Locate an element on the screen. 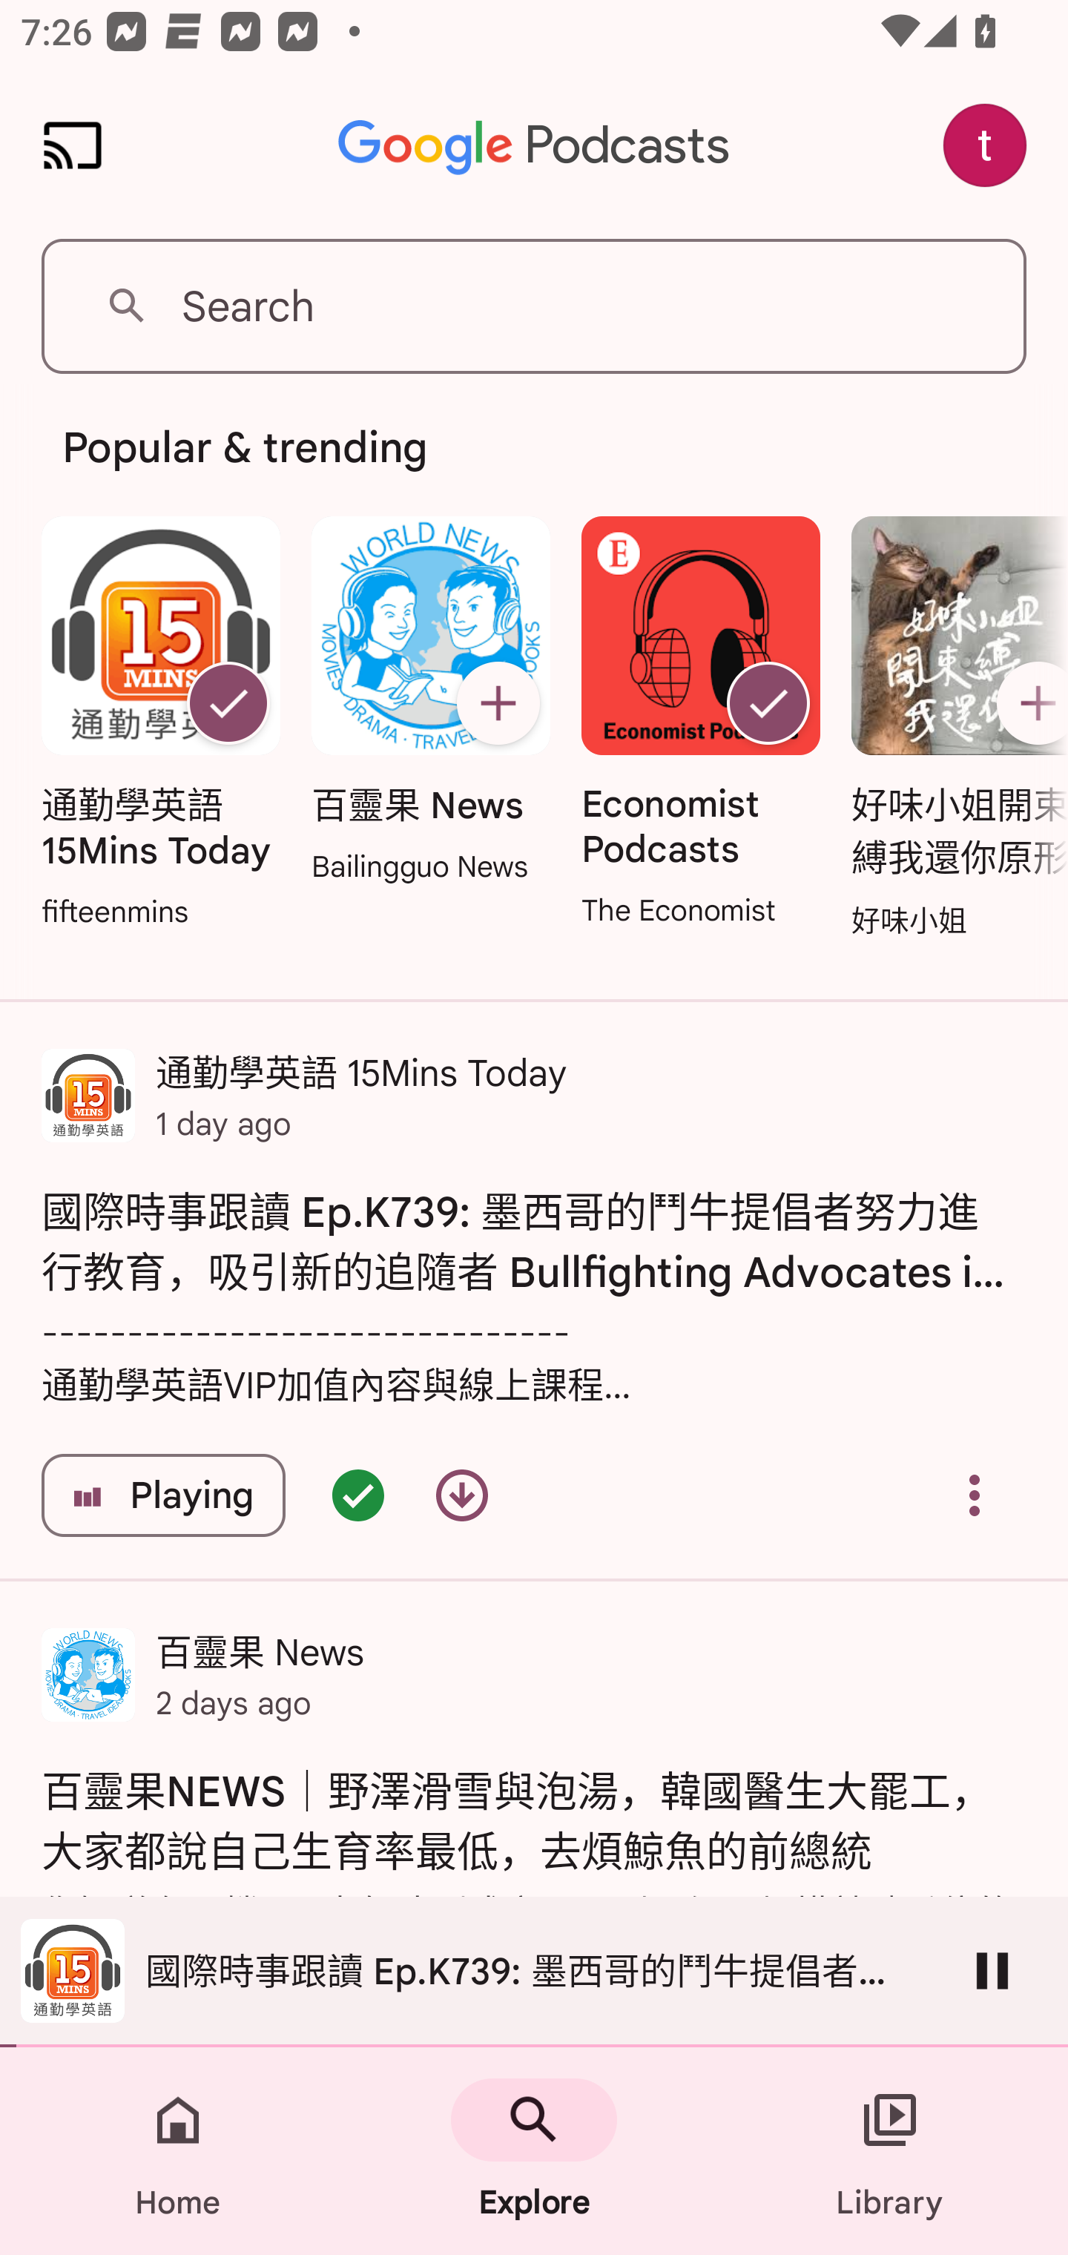  好味小姐開束縛我還你原形 Subscribe 好味小姐開束縛我還你原形 好味小姐 is located at coordinates (952, 729).